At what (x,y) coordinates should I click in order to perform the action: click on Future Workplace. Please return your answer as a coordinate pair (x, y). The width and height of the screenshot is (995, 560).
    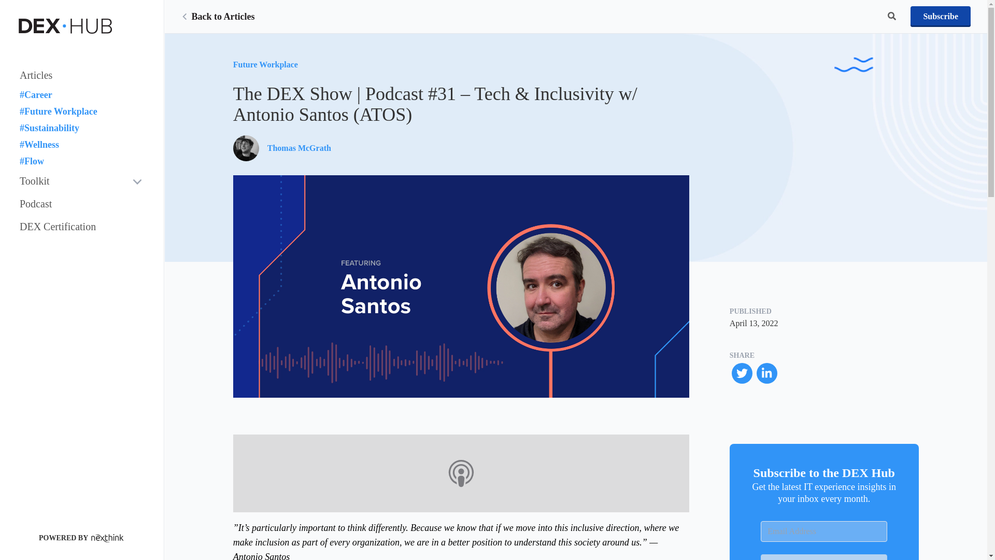
    Looking at the image, I should click on (265, 65).